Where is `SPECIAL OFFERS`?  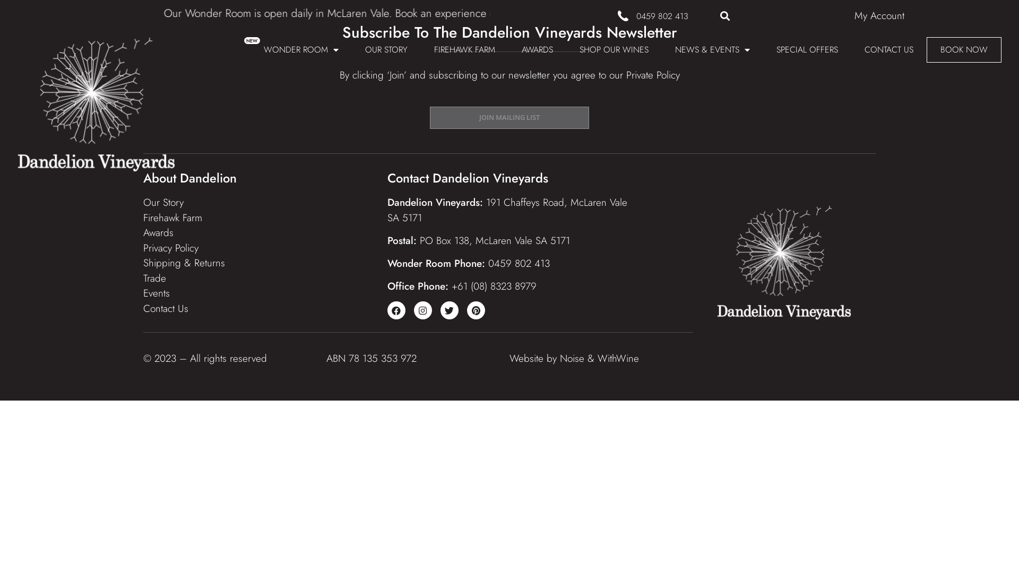
SPECIAL OFFERS is located at coordinates (807, 50).